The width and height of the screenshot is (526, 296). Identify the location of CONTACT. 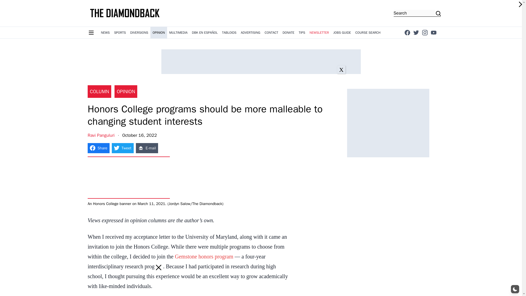
(271, 33).